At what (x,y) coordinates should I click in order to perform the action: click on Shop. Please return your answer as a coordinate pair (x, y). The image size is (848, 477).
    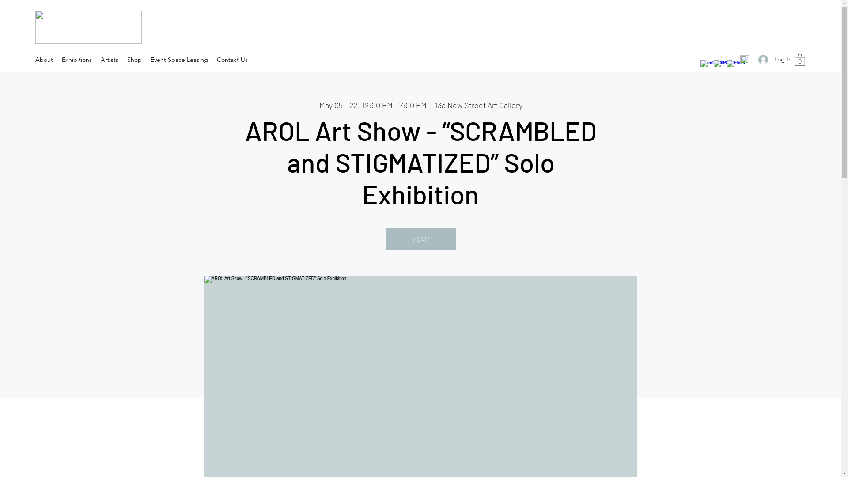
    Looking at the image, I should click on (134, 60).